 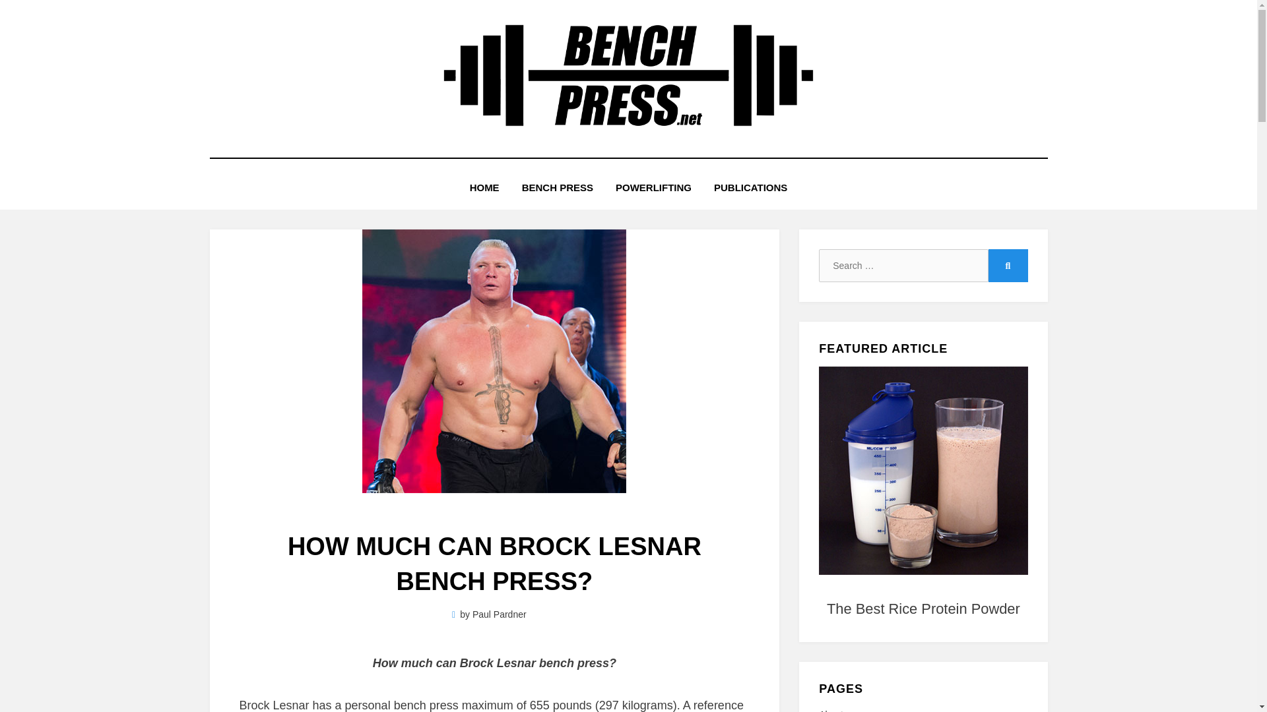 I want to click on BENCH PRESS, so click(x=557, y=187).